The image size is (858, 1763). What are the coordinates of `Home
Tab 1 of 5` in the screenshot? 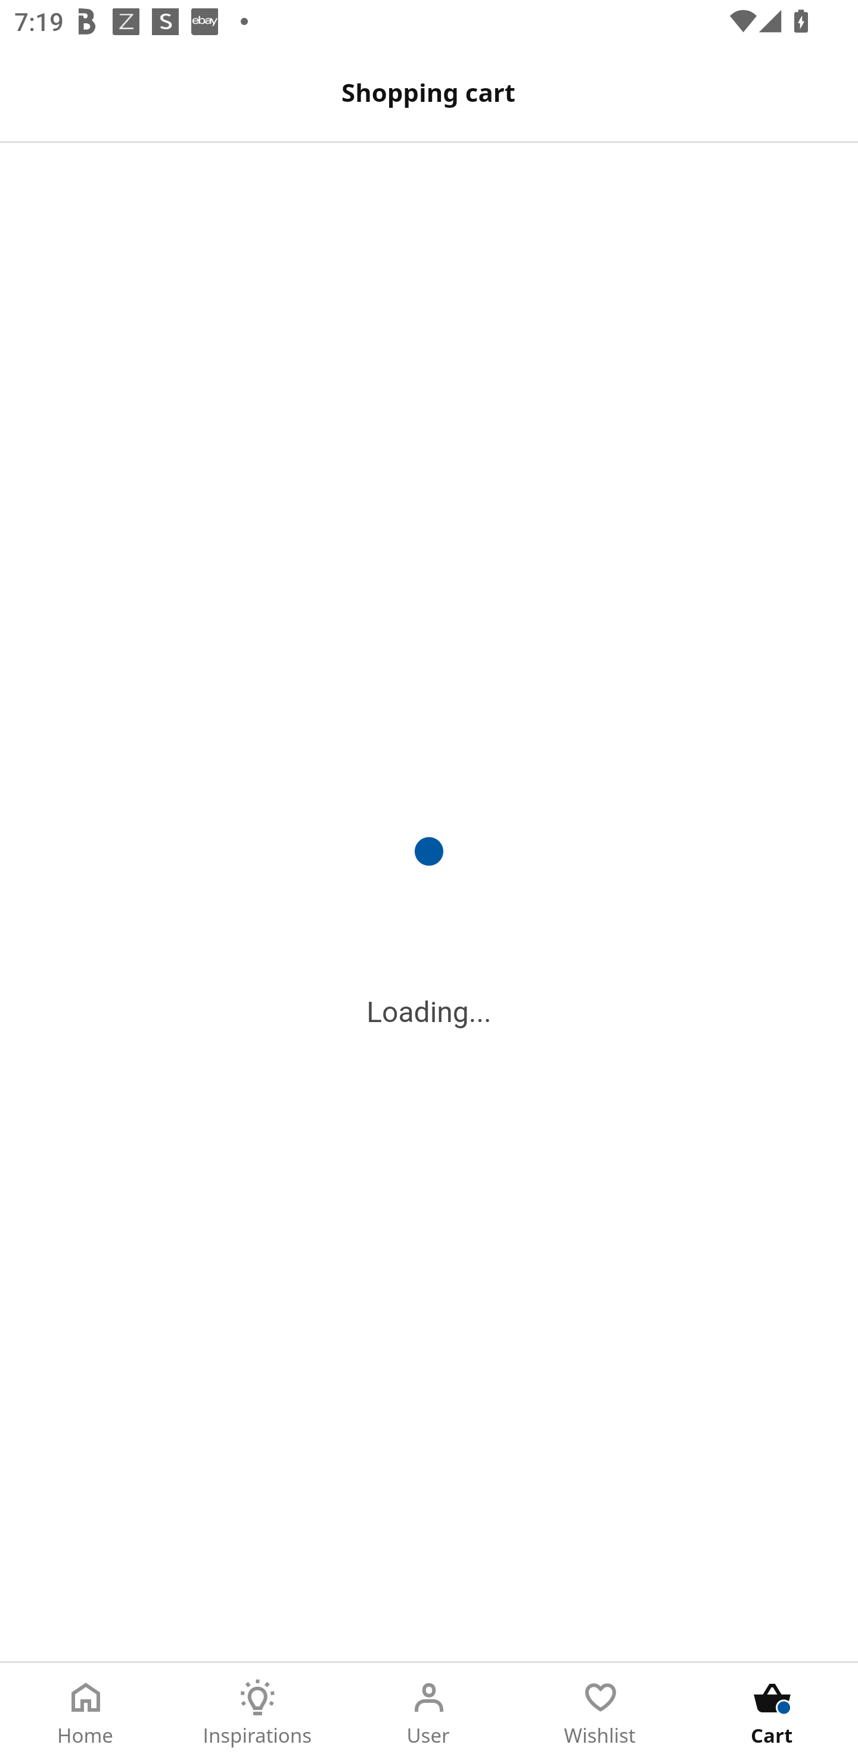 It's located at (86, 1713).